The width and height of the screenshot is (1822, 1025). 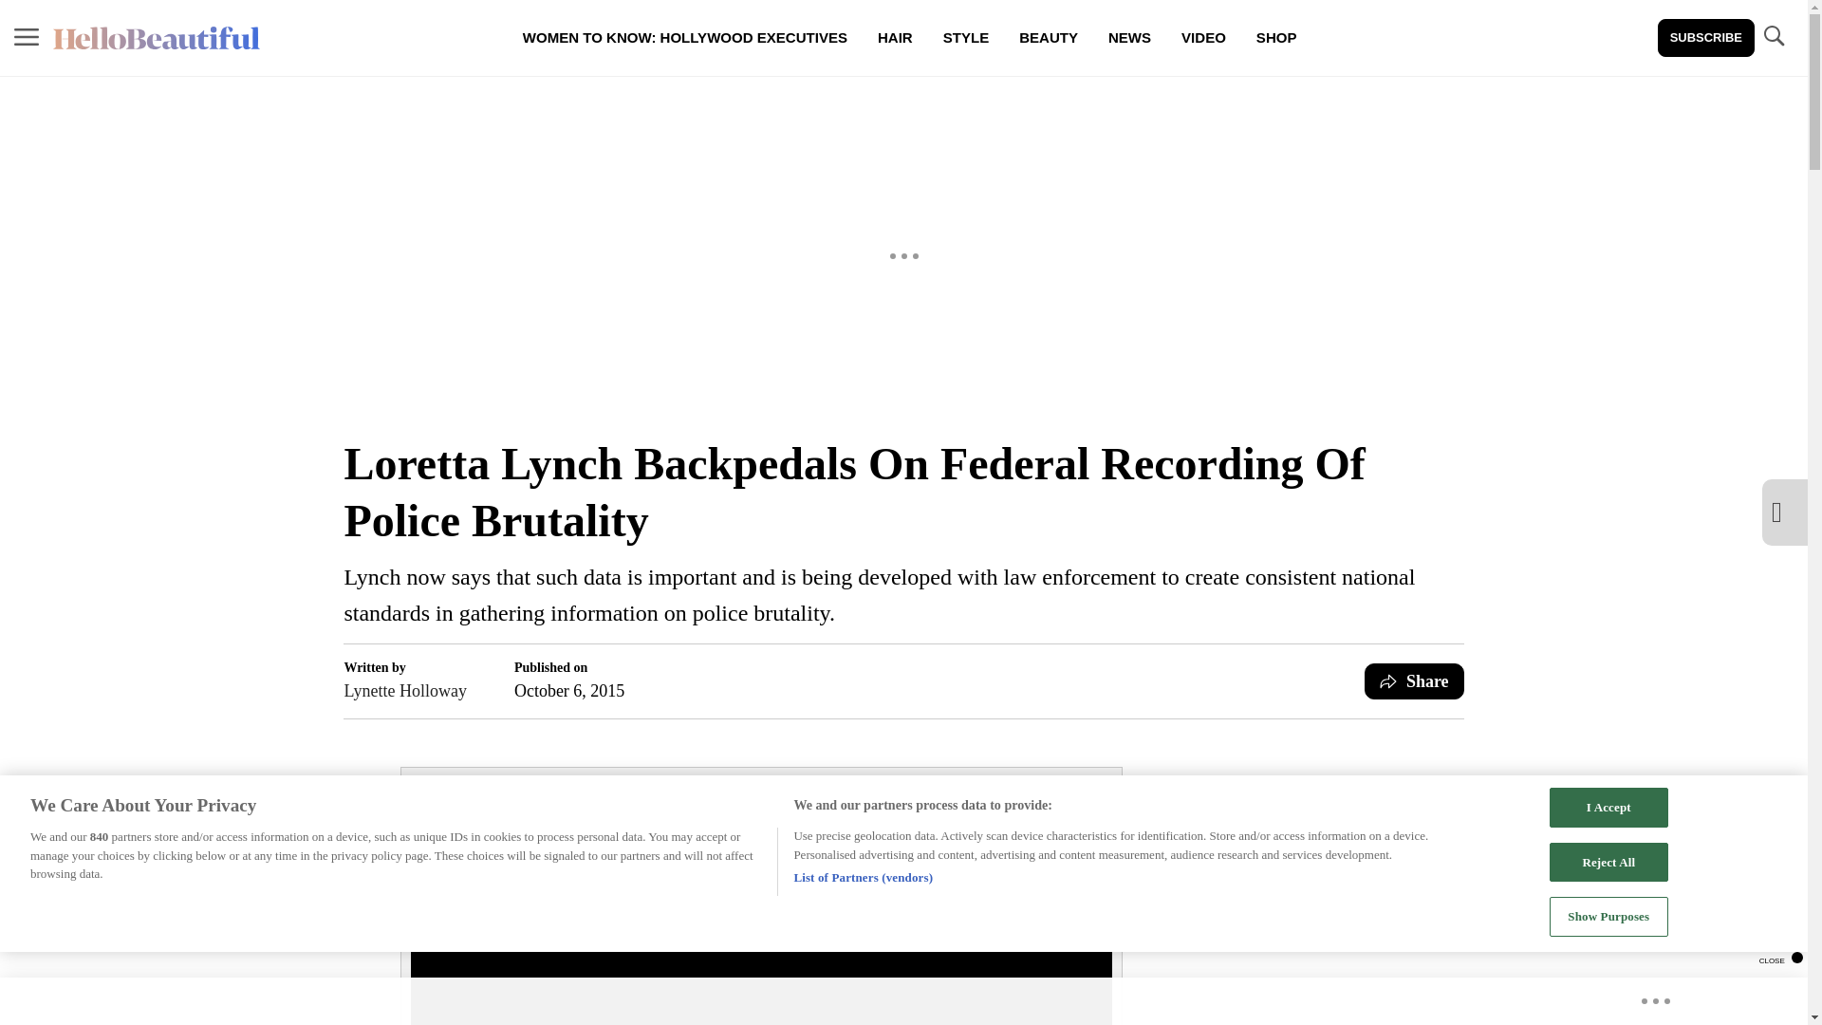 I want to click on WOMEN TO KNOW: HOLLYWOOD EXECUTIVES, so click(x=685, y=38).